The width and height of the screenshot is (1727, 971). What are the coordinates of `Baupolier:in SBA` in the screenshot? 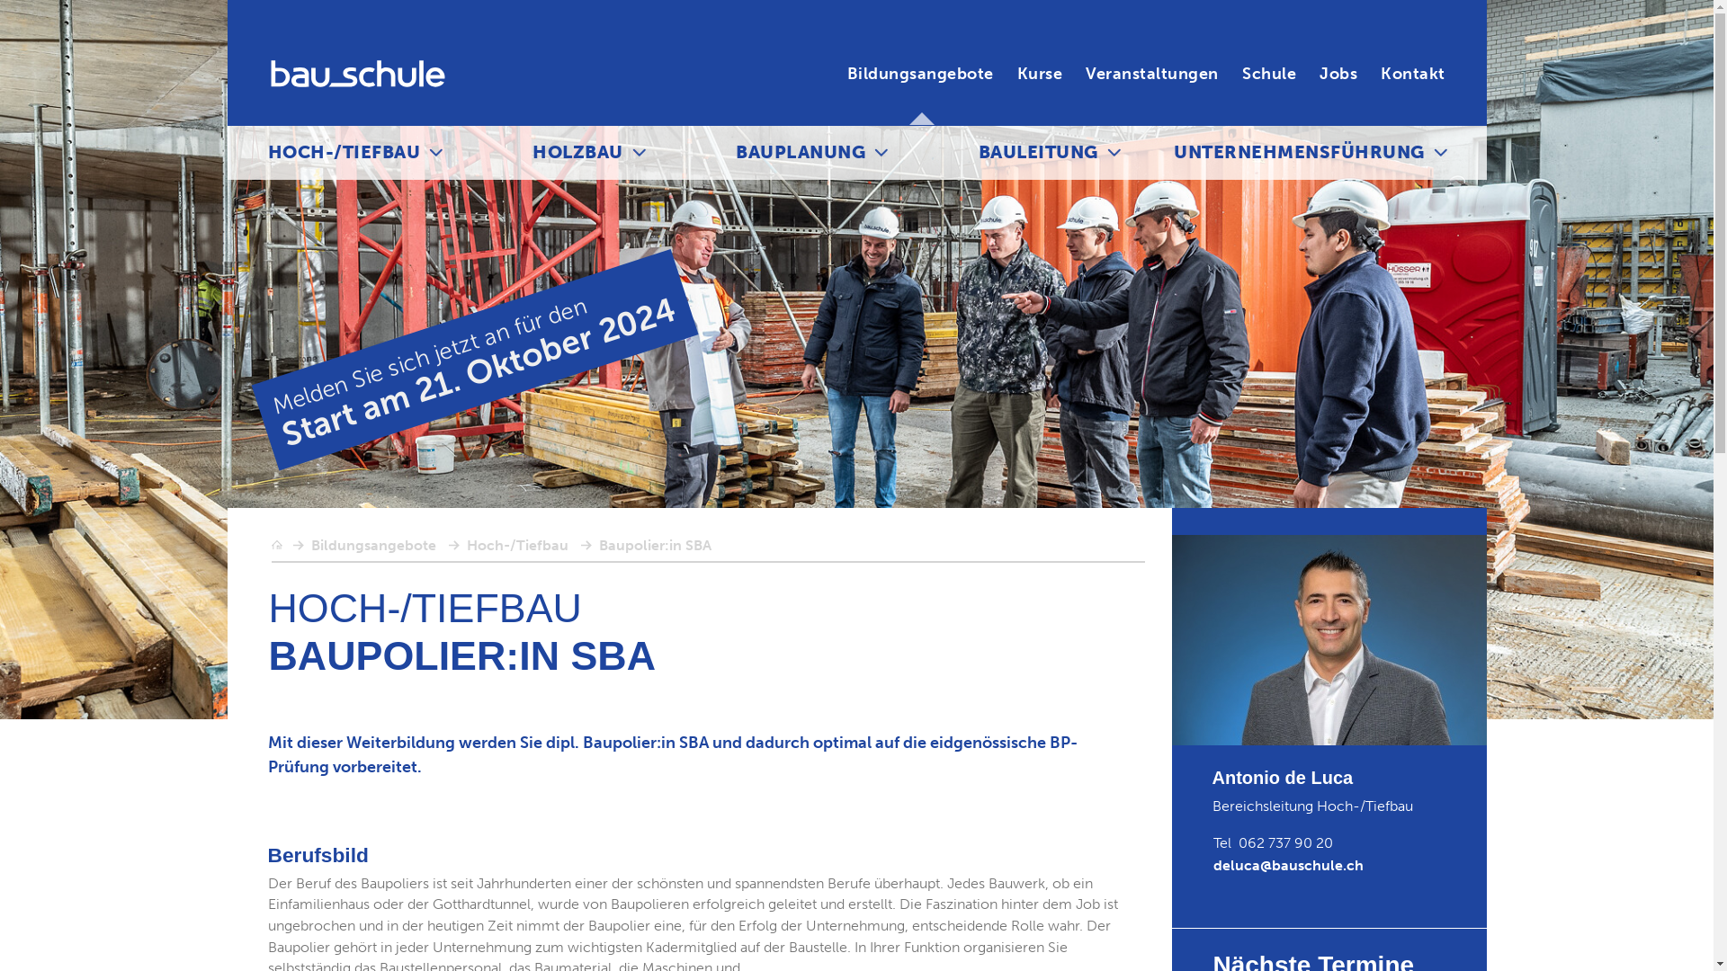 It's located at (655, 545).